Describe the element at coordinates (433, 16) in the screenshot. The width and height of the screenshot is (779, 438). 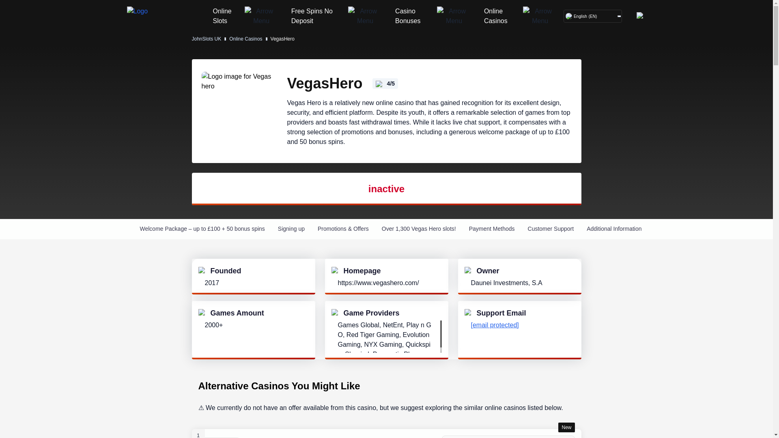
I see `Casino Bonuses` at that location.